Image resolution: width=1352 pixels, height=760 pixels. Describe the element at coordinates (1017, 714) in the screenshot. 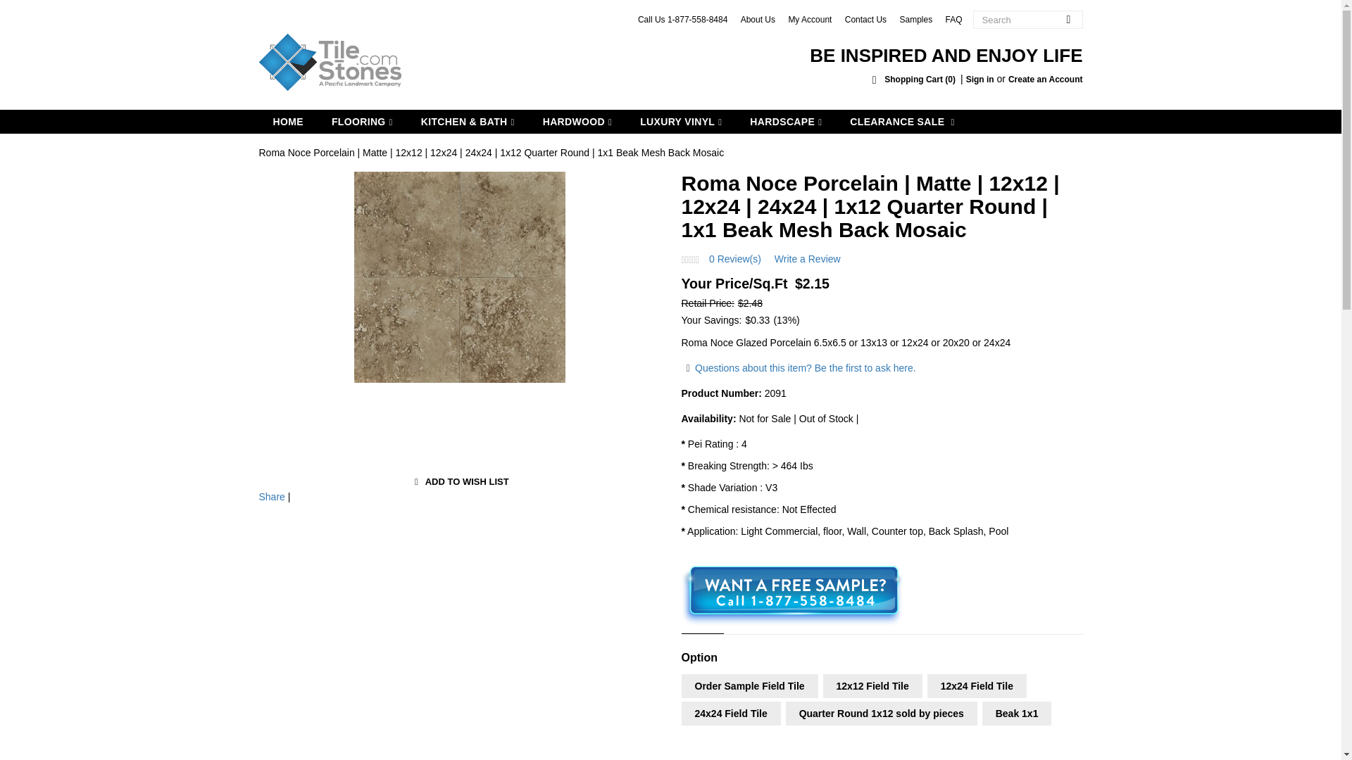

I see `Beak 1x1 ` at that location.